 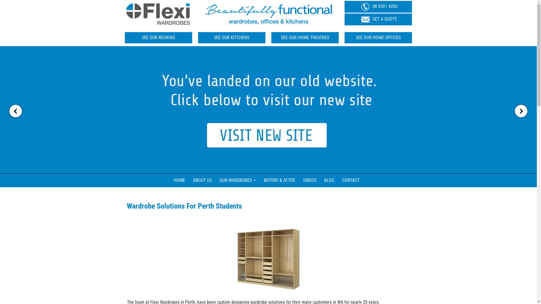 What do you see at coordinates (309, 180) in the screenshot?
I see `VIDEOS` at bounding box center [309, 180].